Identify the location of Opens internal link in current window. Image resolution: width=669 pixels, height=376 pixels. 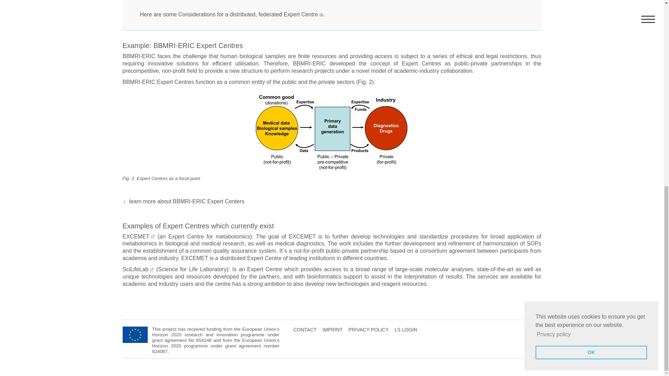
(251, 14).